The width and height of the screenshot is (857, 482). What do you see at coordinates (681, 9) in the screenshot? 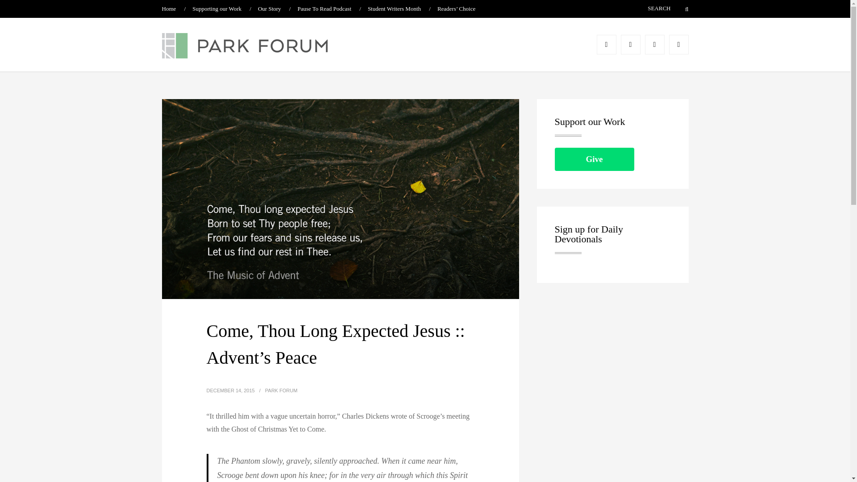
I see `Search` at bounding box center [681, 9].